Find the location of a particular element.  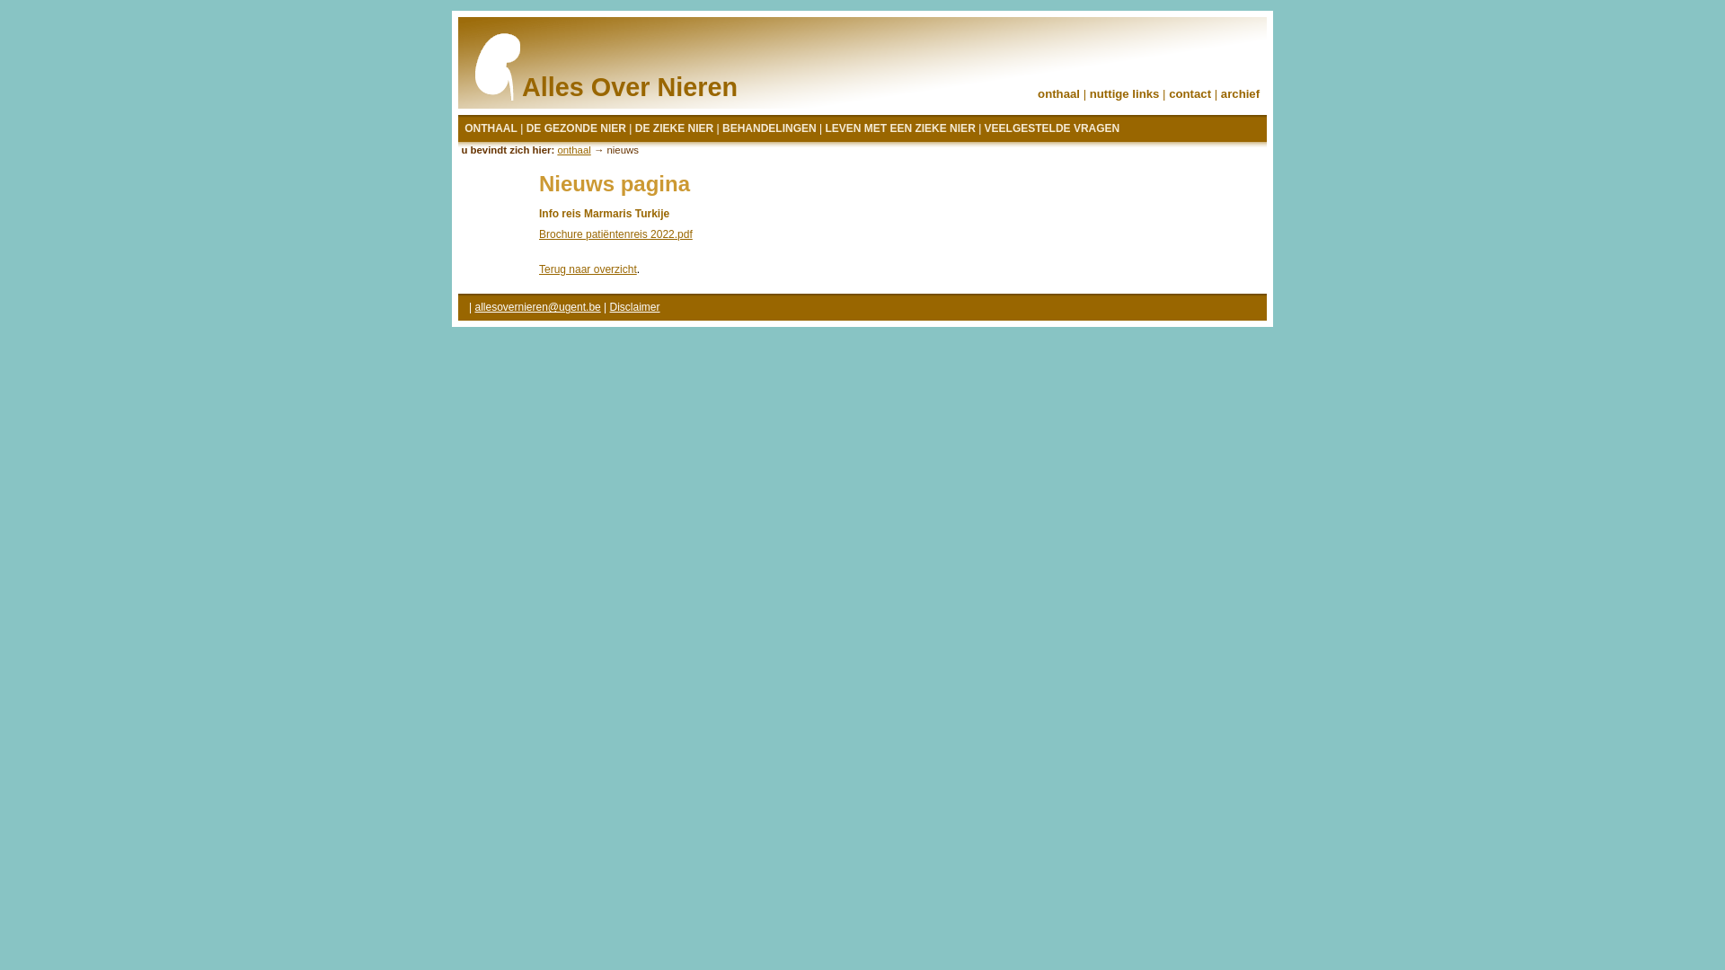

BEHANDELINGEN is located at coordinates (769, 129).